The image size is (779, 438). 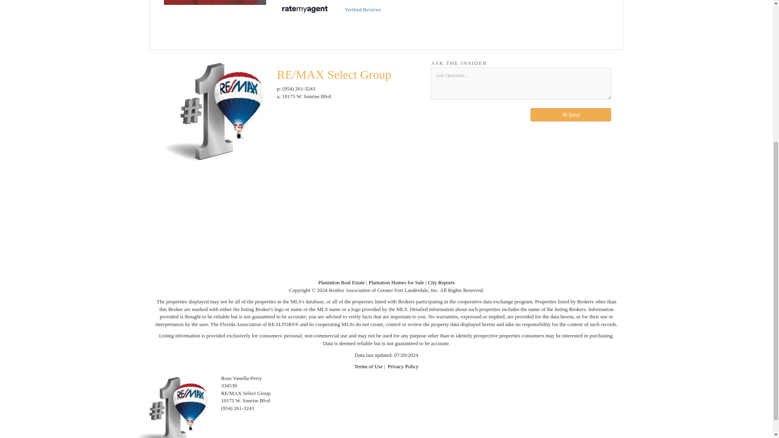 I want to click on Plantation Real Estate, so click(x=342, y=282).